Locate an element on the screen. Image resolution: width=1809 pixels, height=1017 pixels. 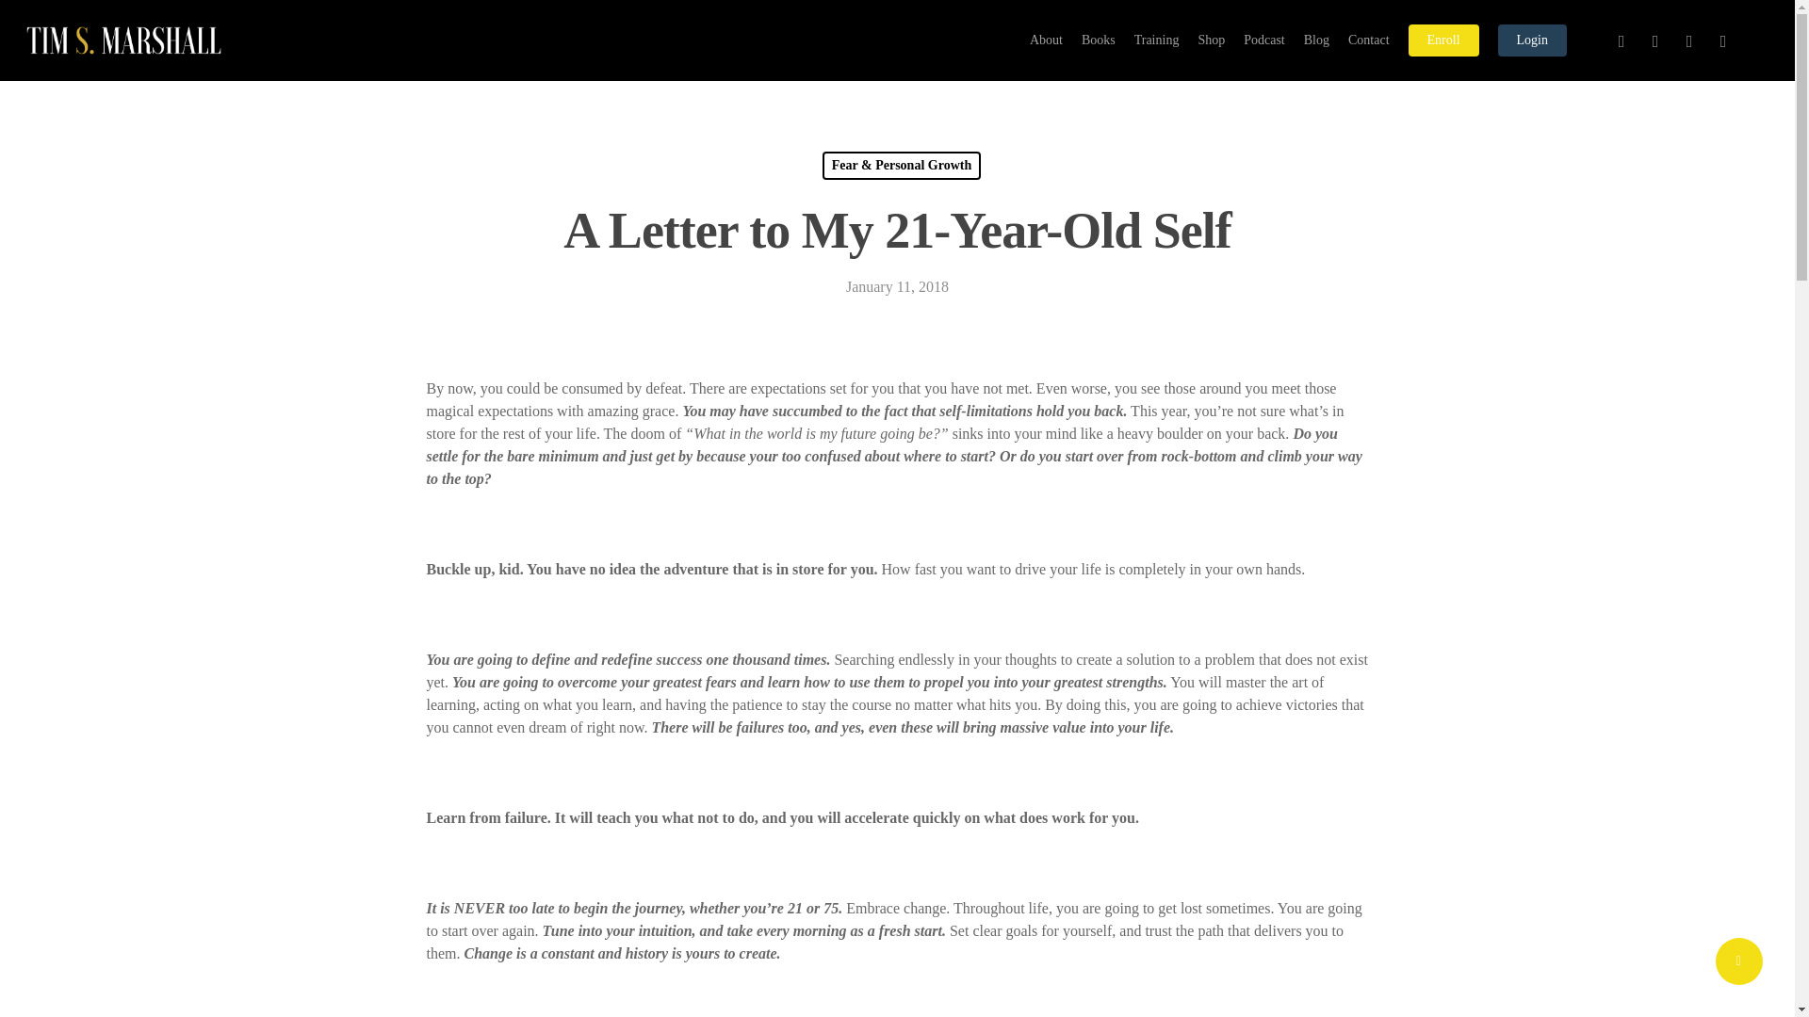
Blog is located at coordinates (1317, 40).